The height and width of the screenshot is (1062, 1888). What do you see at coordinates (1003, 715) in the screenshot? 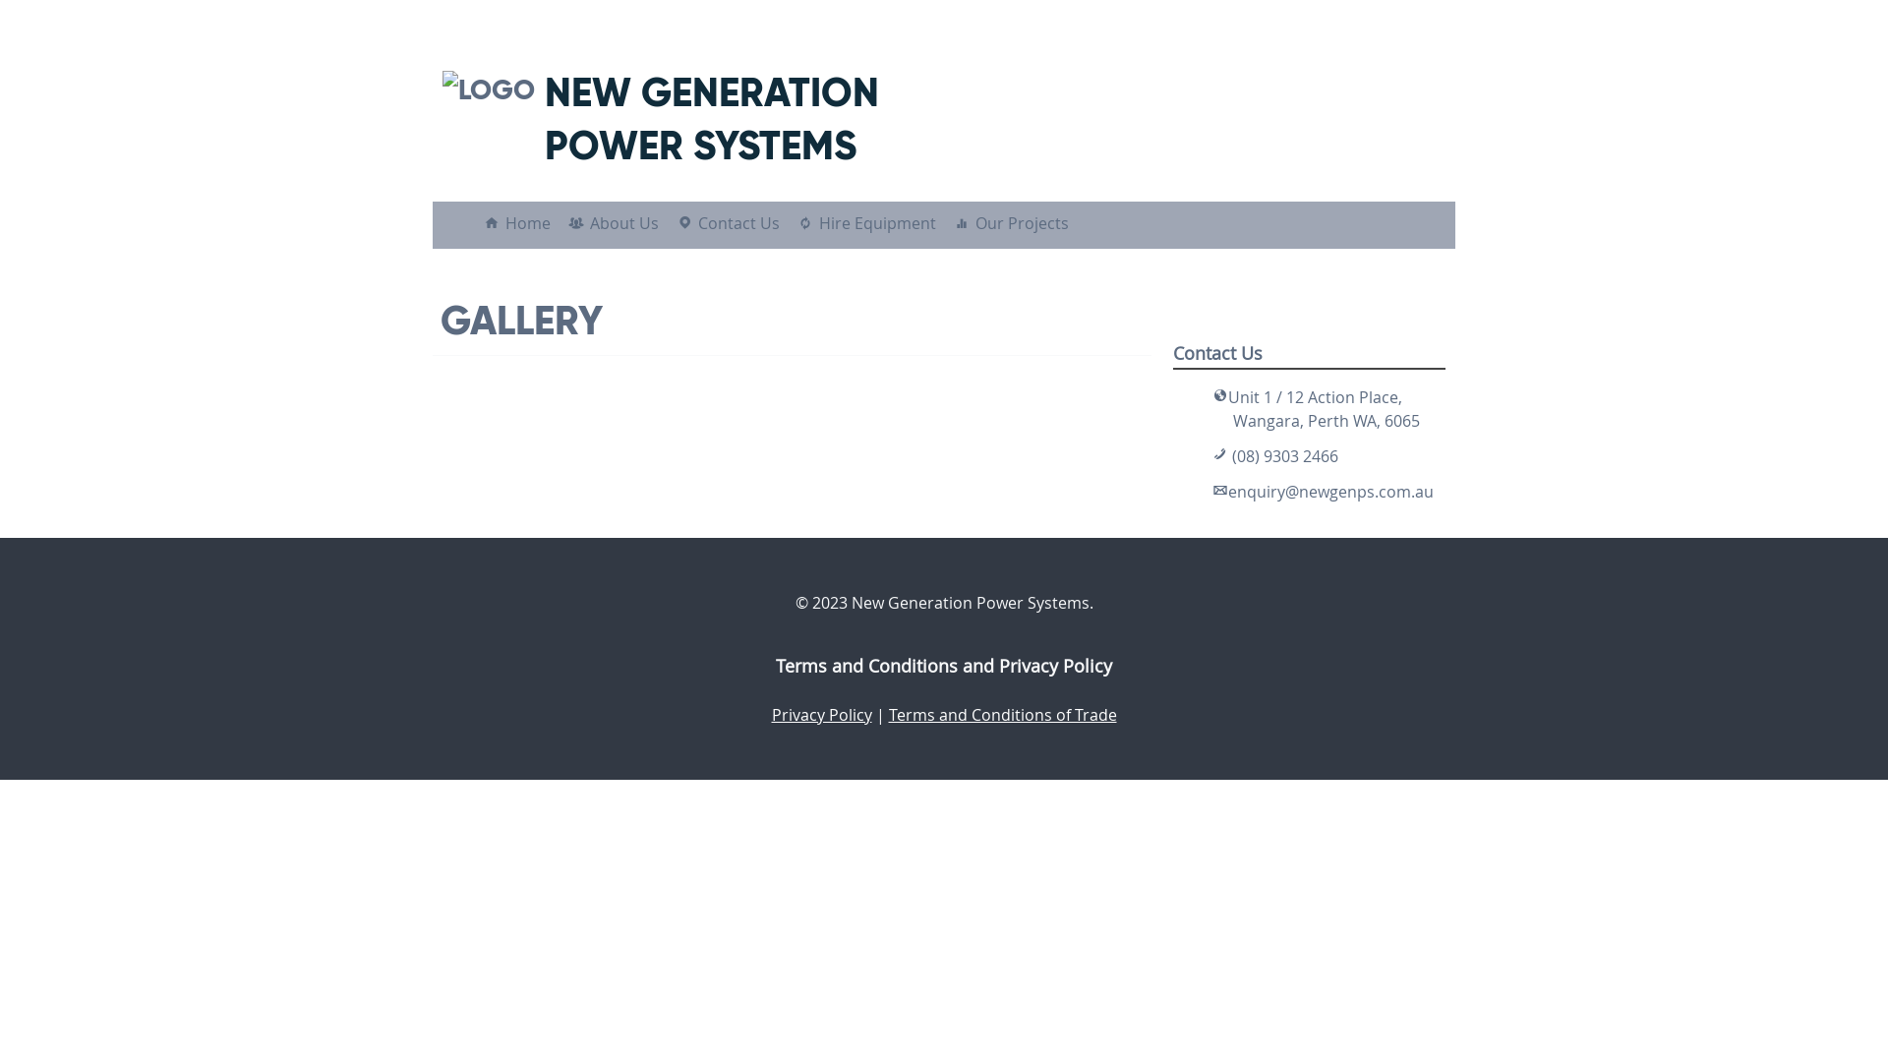
I see `Terms and Conditions of Trade` at bounding box center [1003, 715].